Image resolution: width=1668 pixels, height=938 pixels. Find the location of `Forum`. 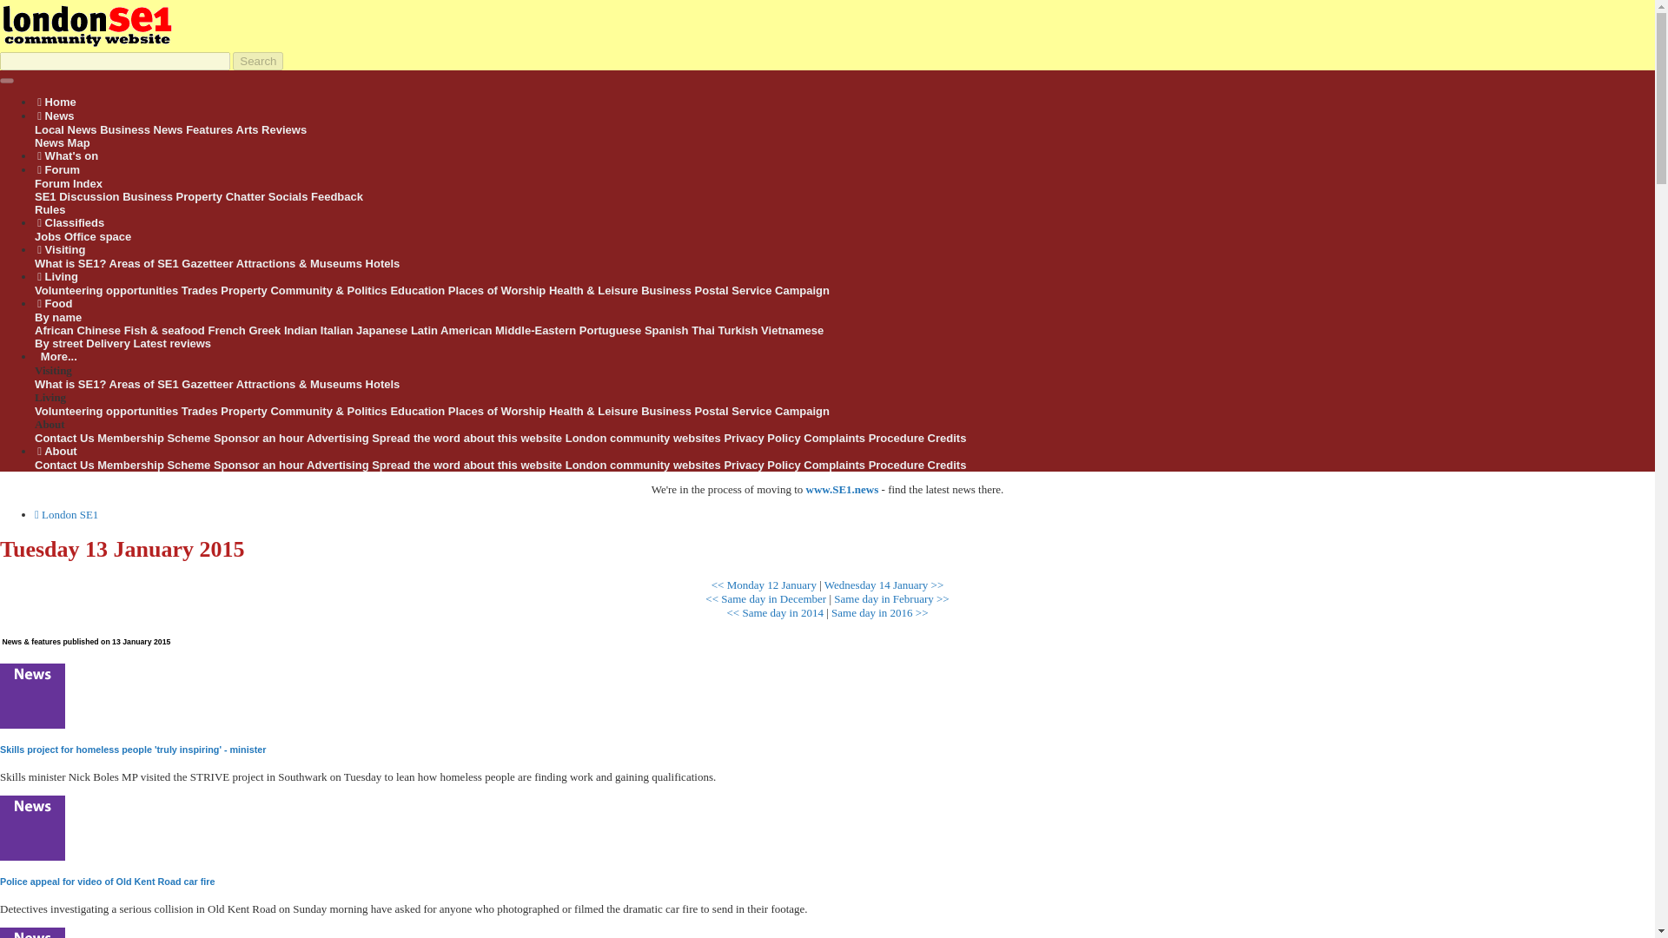

Forum is located at coordinates (58, 169).